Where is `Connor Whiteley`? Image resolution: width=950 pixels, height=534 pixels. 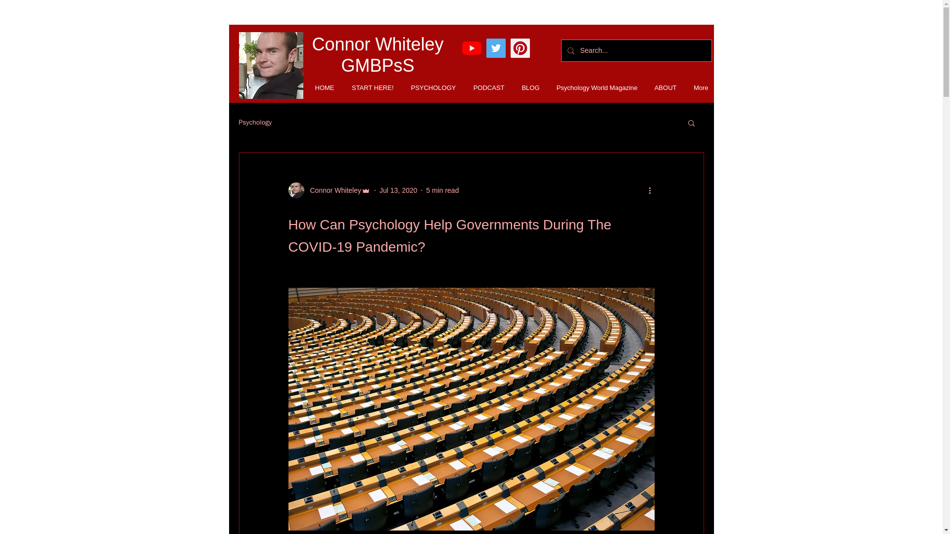
Connor Whiteley is located at coordinates (329, 190).